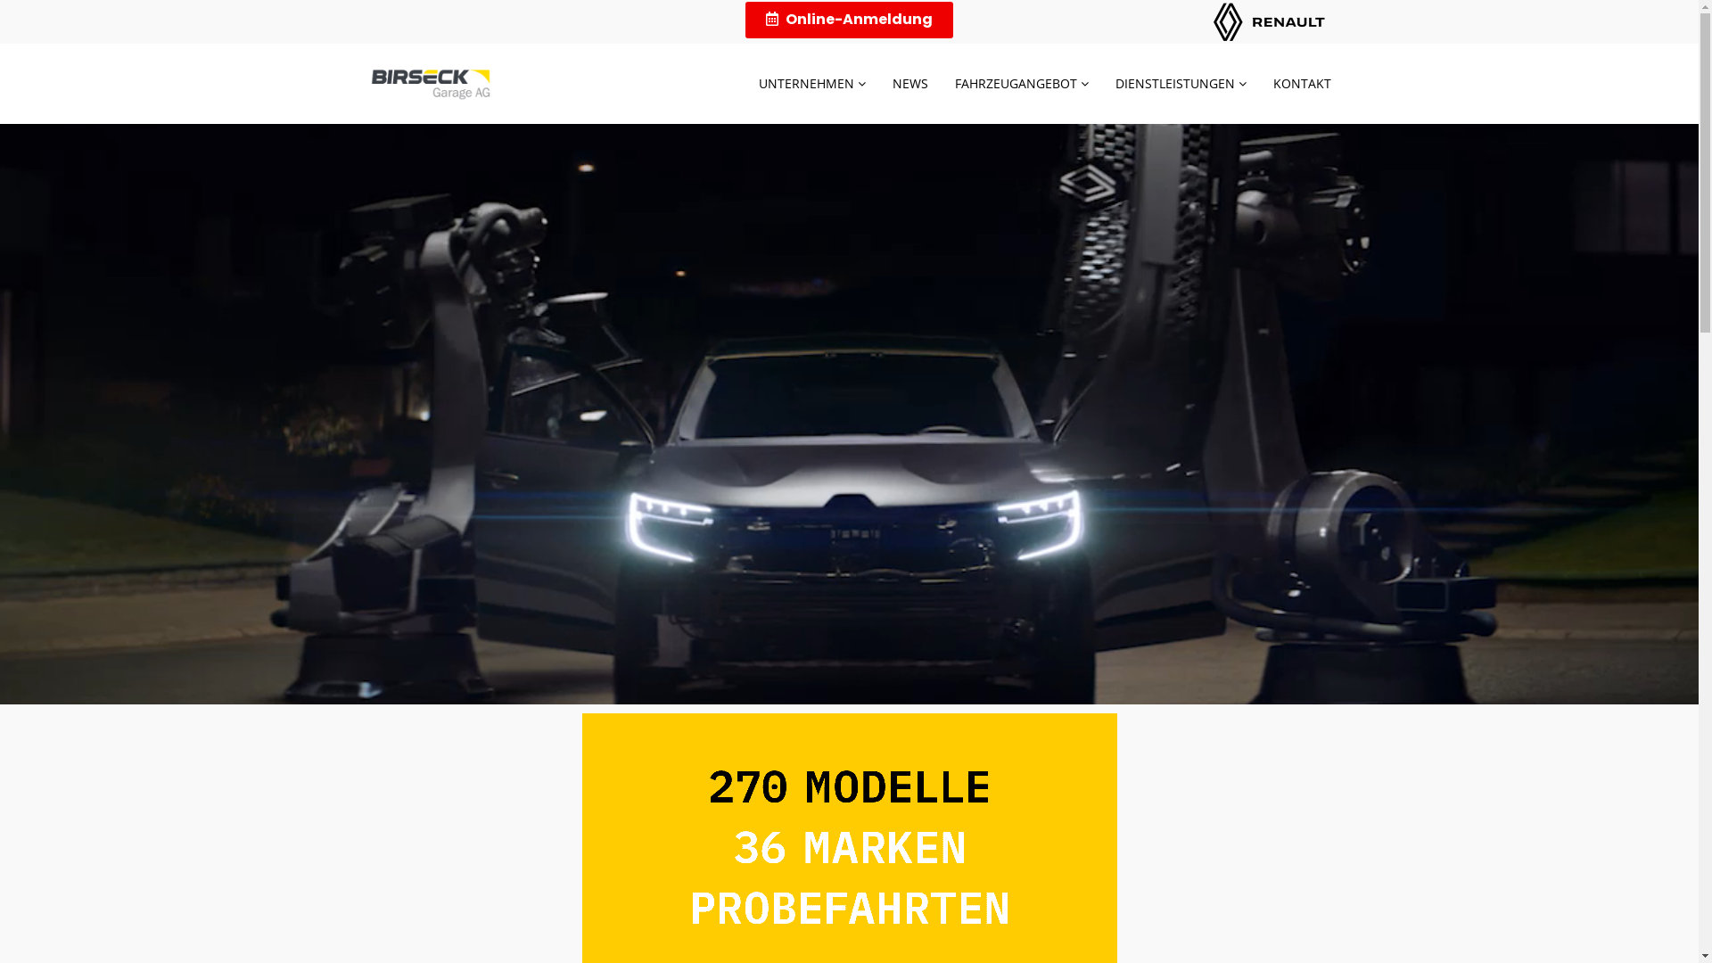 The height and width of the screenshot is (963, 1712). I want to click on UNTERNEHMEN, so click(812, 84).